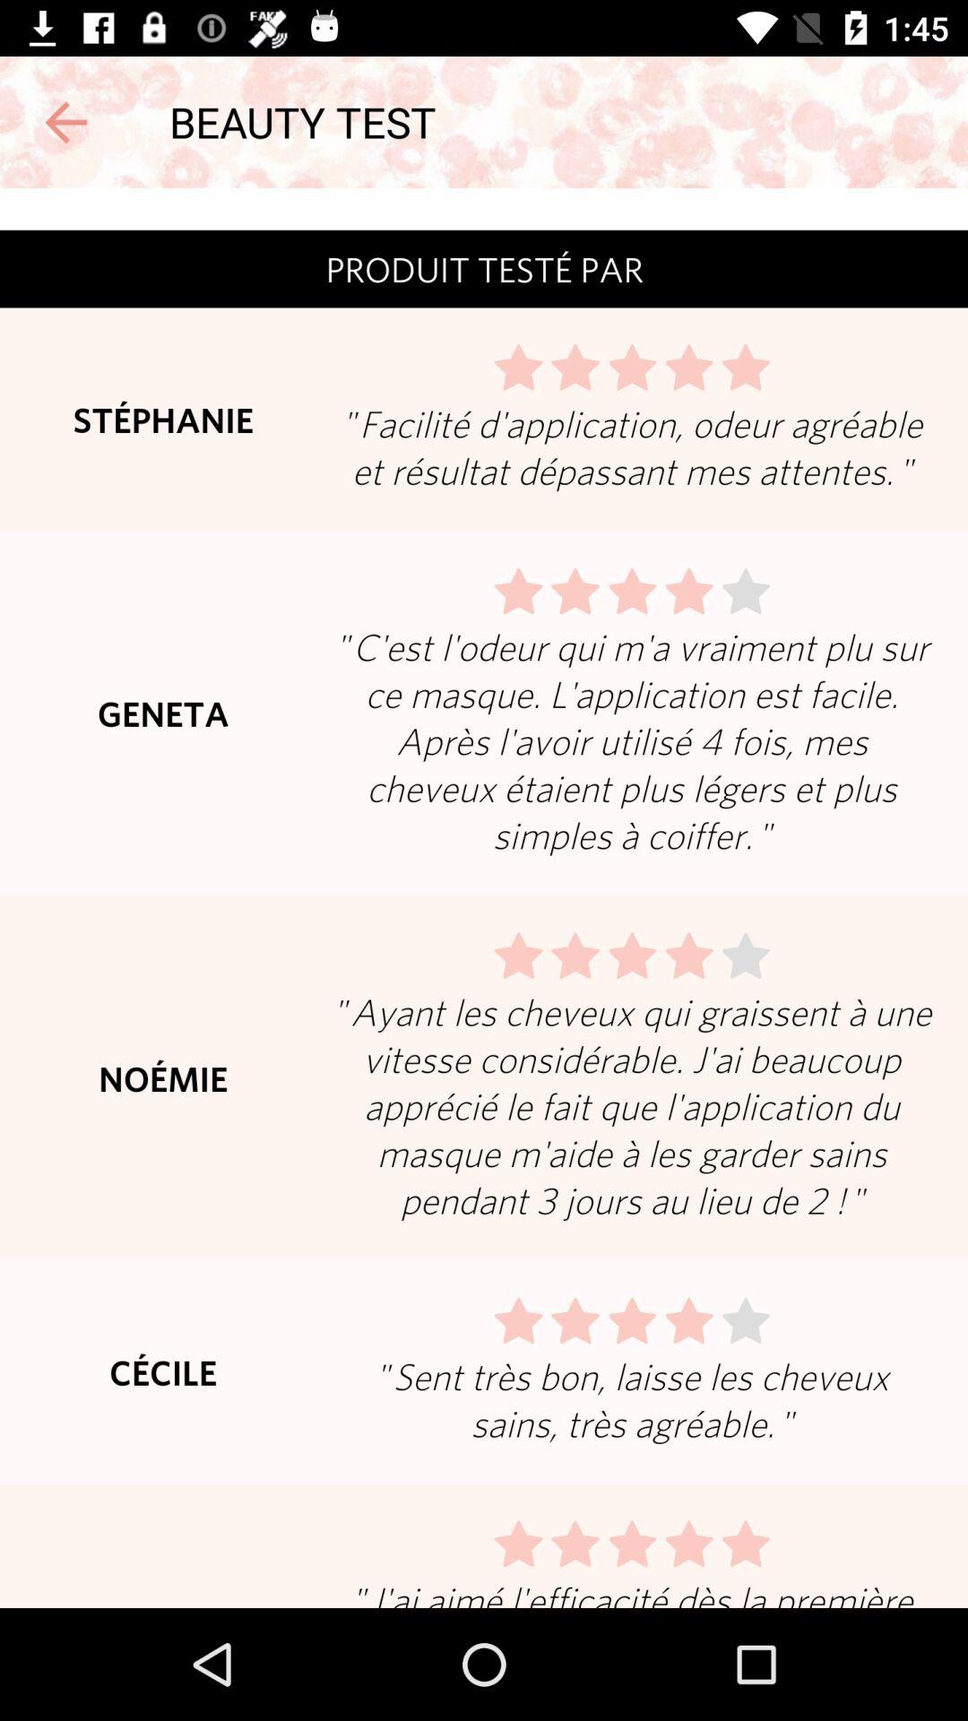 The width and height of the screenshot is (968, 1721). Describe the element at coordinates (484, 898) in the screenshot. I see `beauty test entire page` at that location.